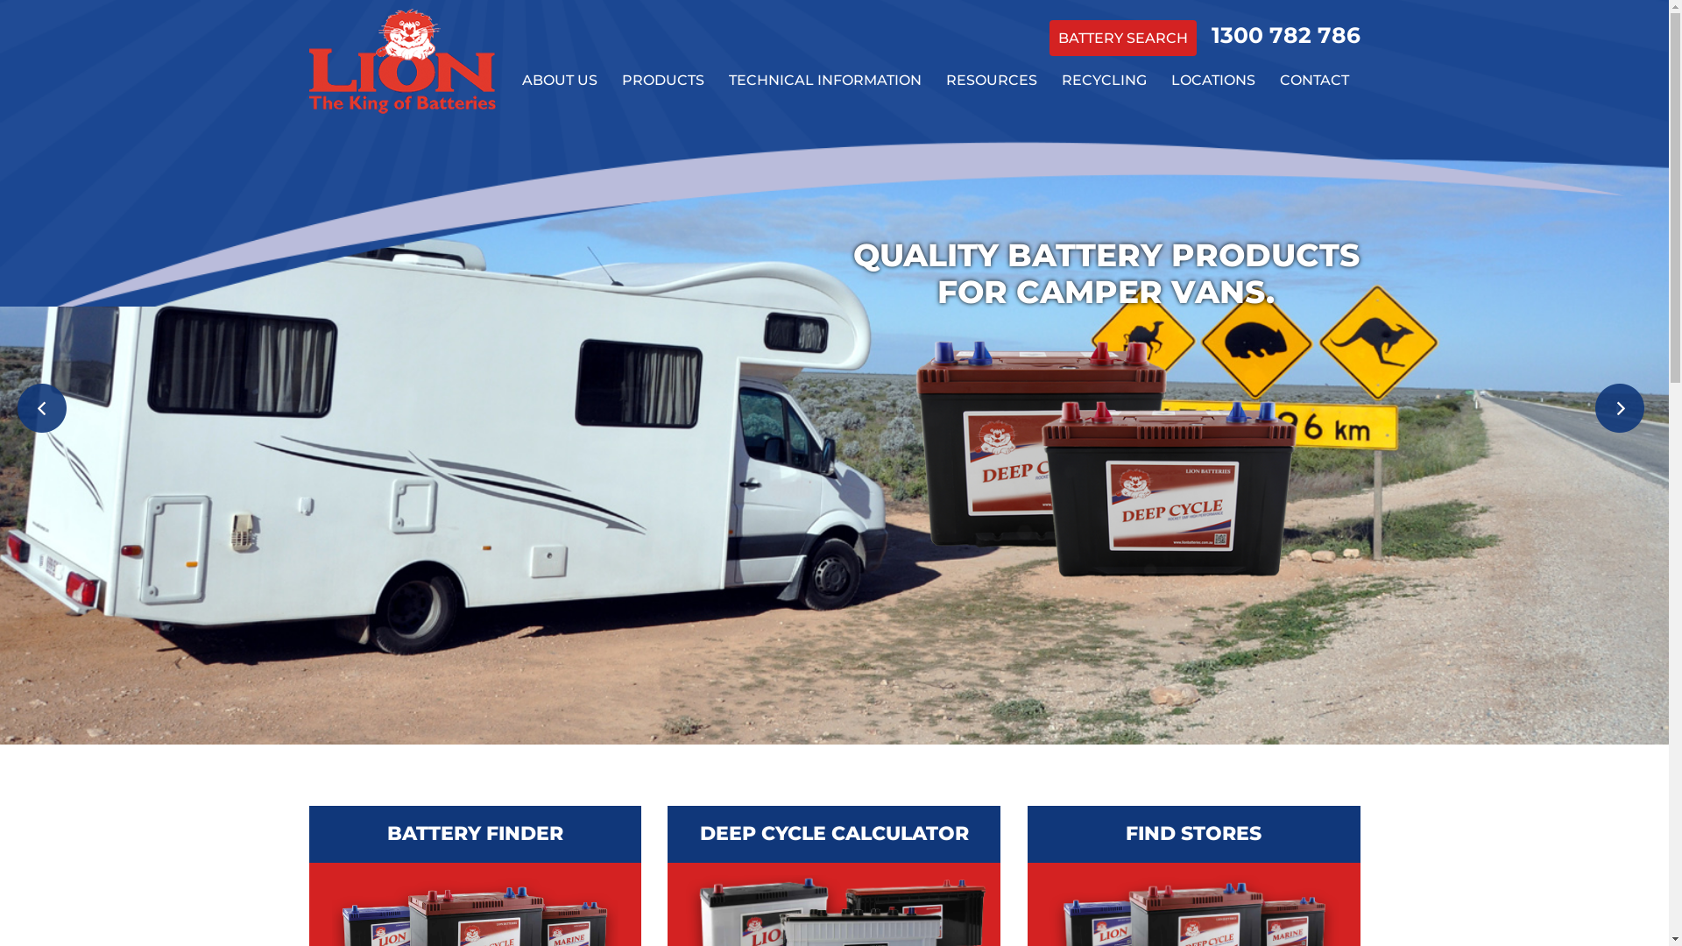 The width and height of the screenshot is (1682, 946). Describe the element at coordinates (662, 287) in the screenshot. I see `LITHIUM IRON PHOSPHATE BATTERIES` at that location.